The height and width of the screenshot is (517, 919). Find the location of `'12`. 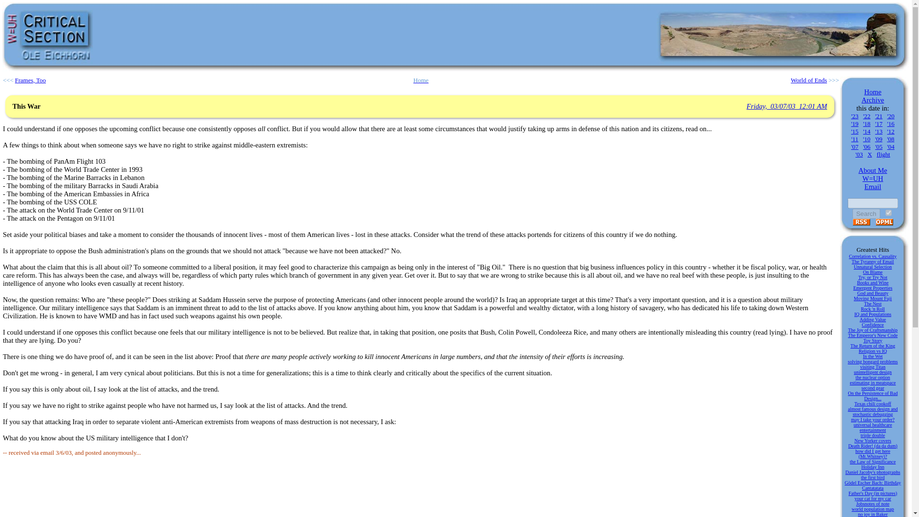

'12 is located at coordinates (890, 131).